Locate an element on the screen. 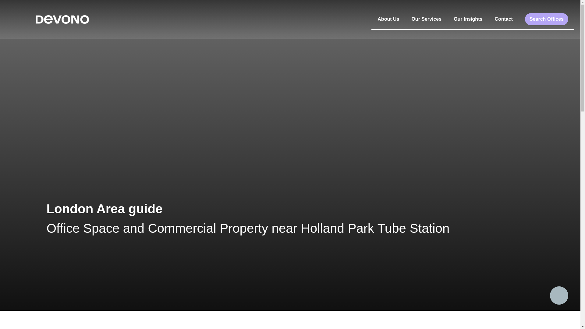  Our Services is located at coordinates (426, 19).